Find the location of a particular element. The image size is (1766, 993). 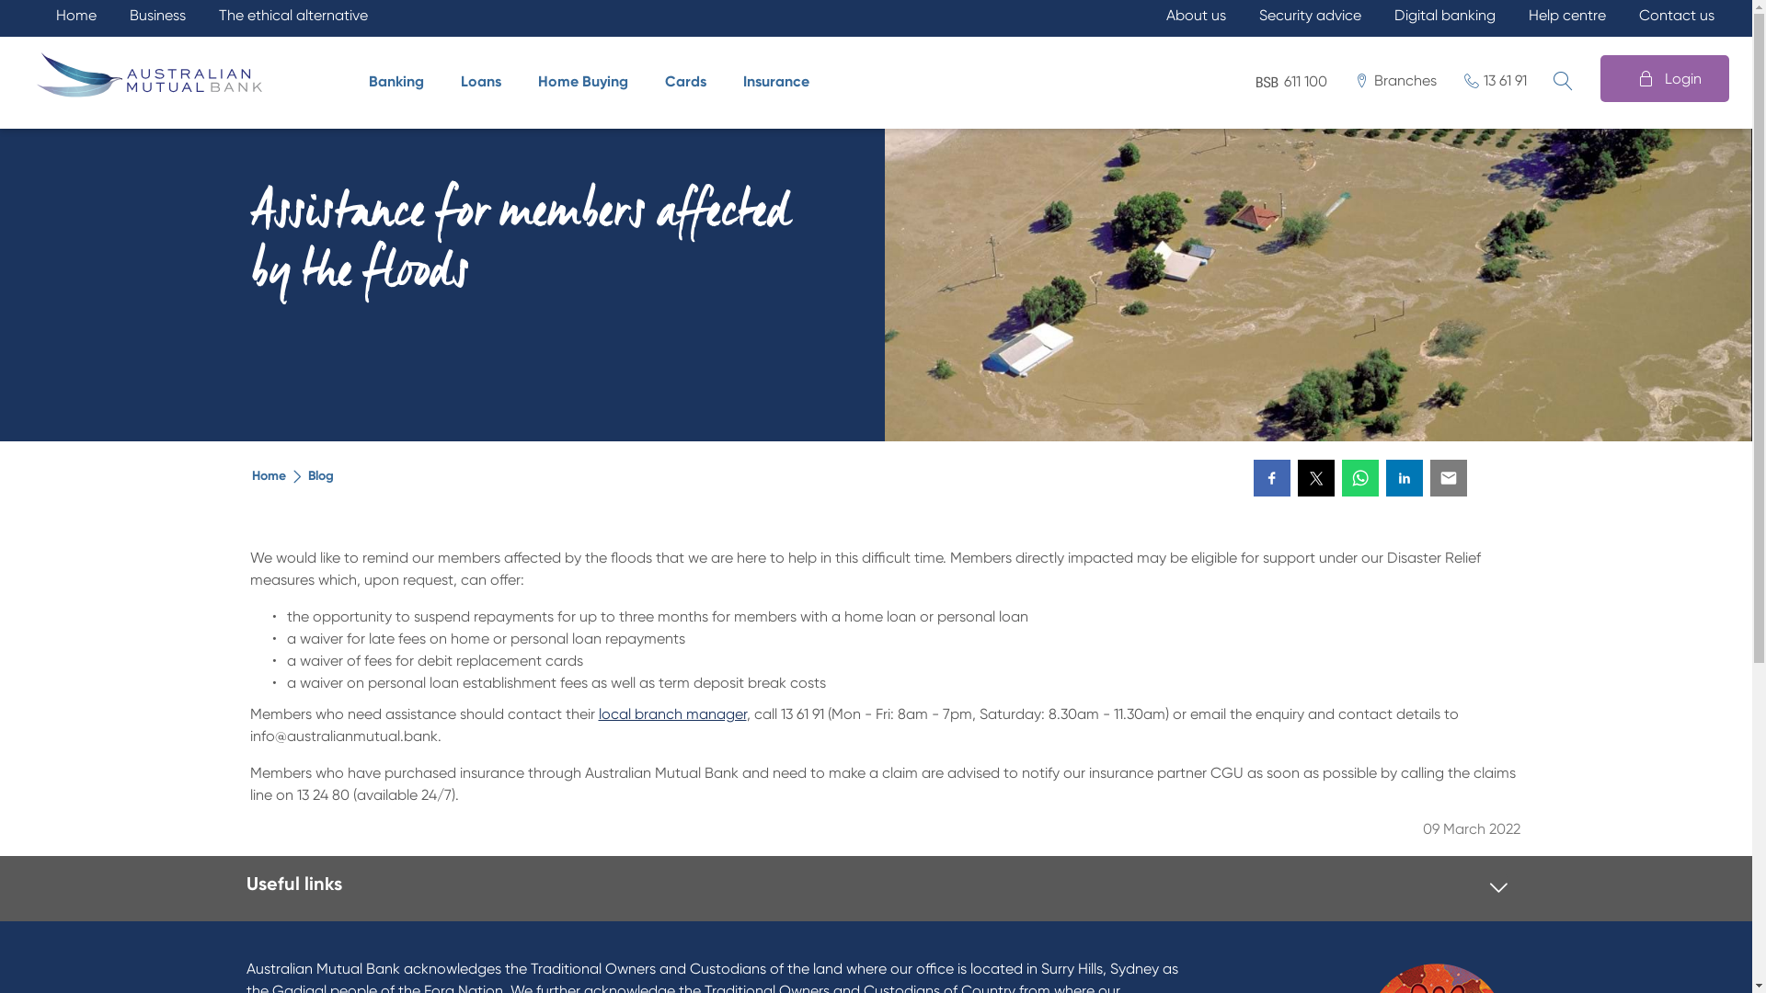

Loans is located at coordinates (486, 82).